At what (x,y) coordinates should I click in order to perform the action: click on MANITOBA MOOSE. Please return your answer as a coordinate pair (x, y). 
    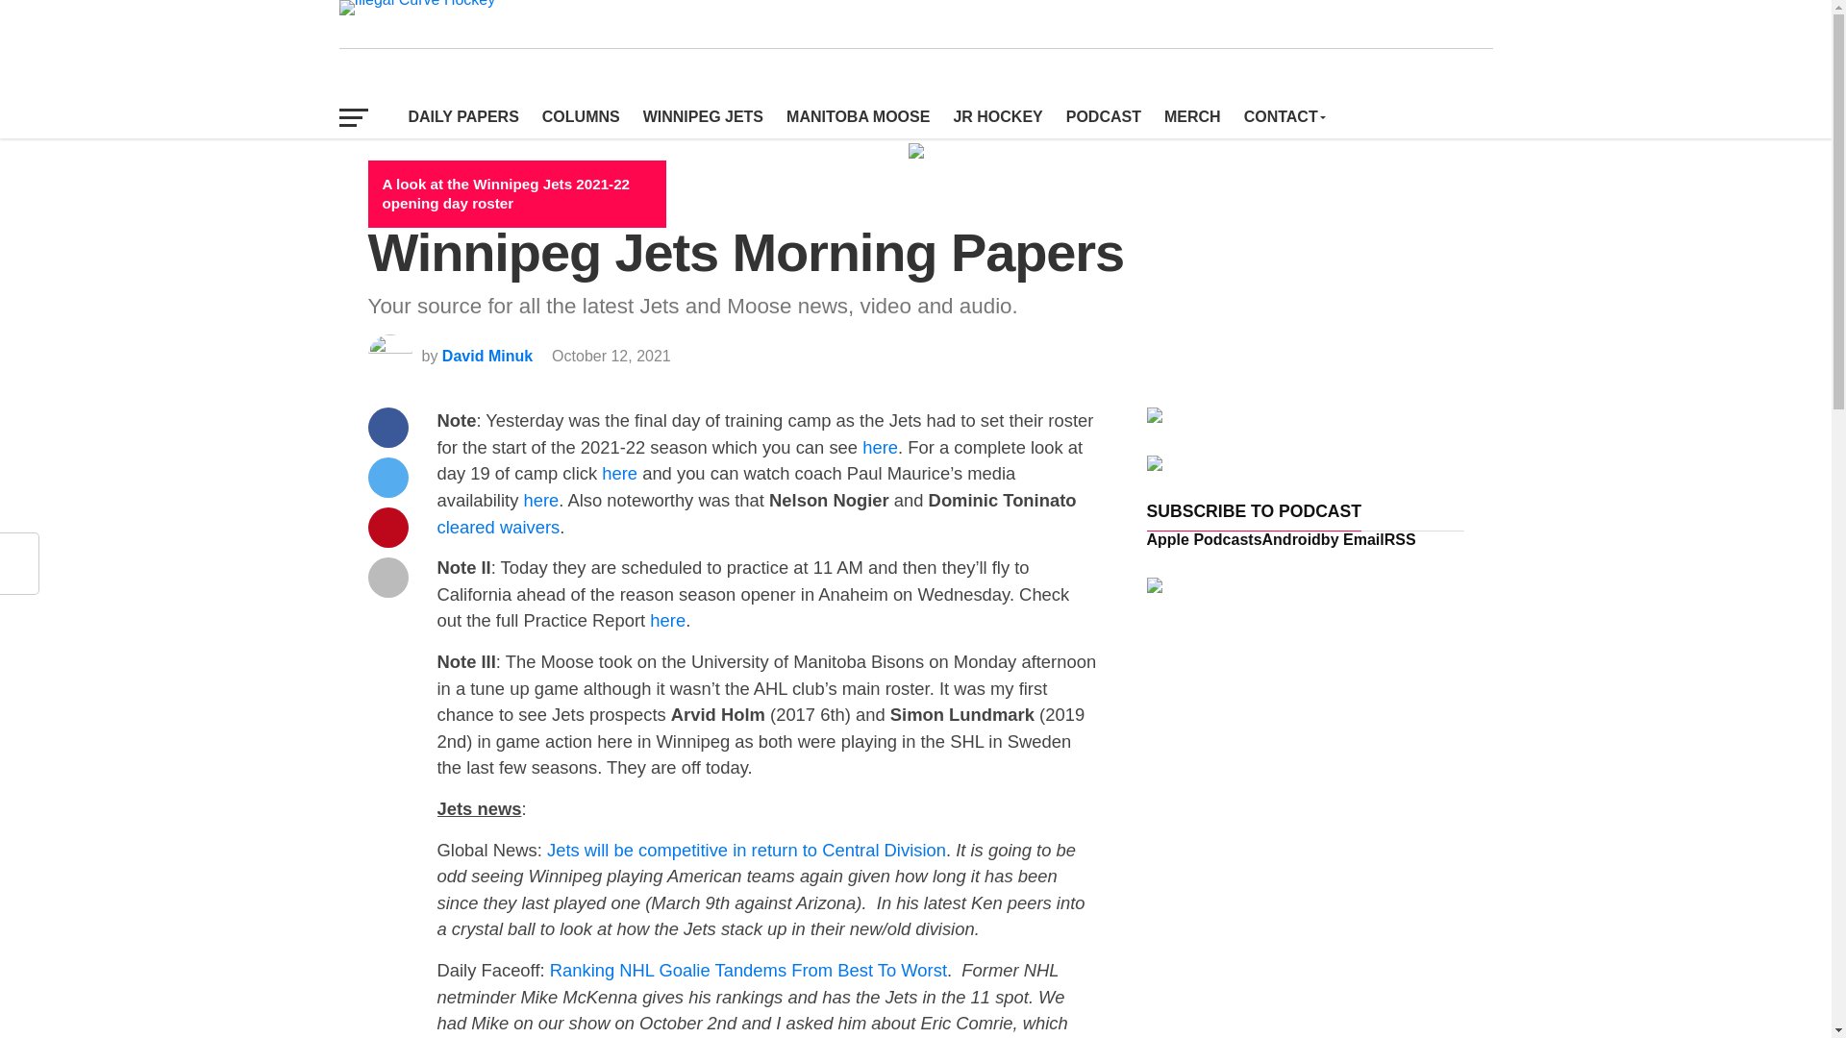
    Looking at the image, I should click on (858, 117).